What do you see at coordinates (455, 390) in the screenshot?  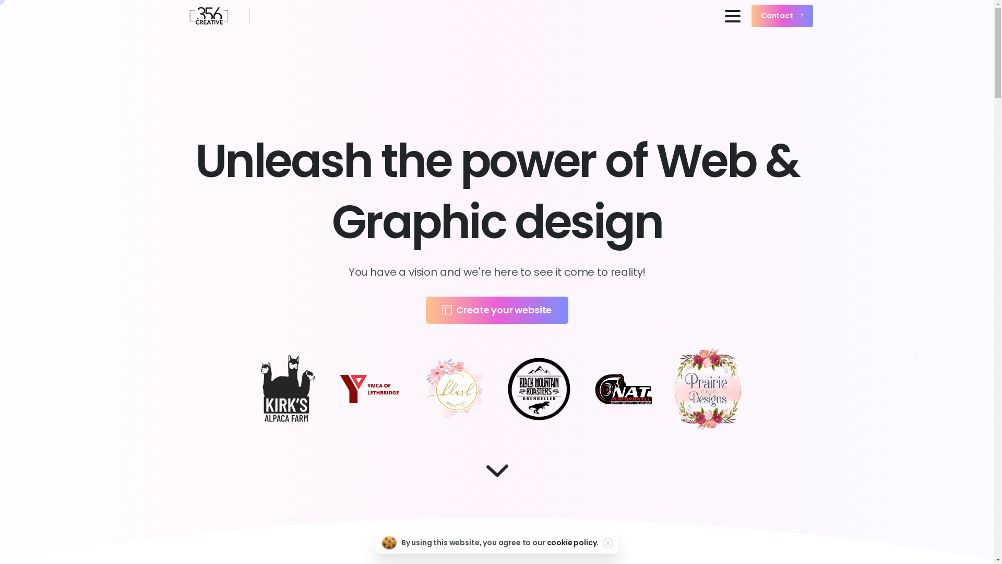 I see `blush` at bounding box center [455, 390].